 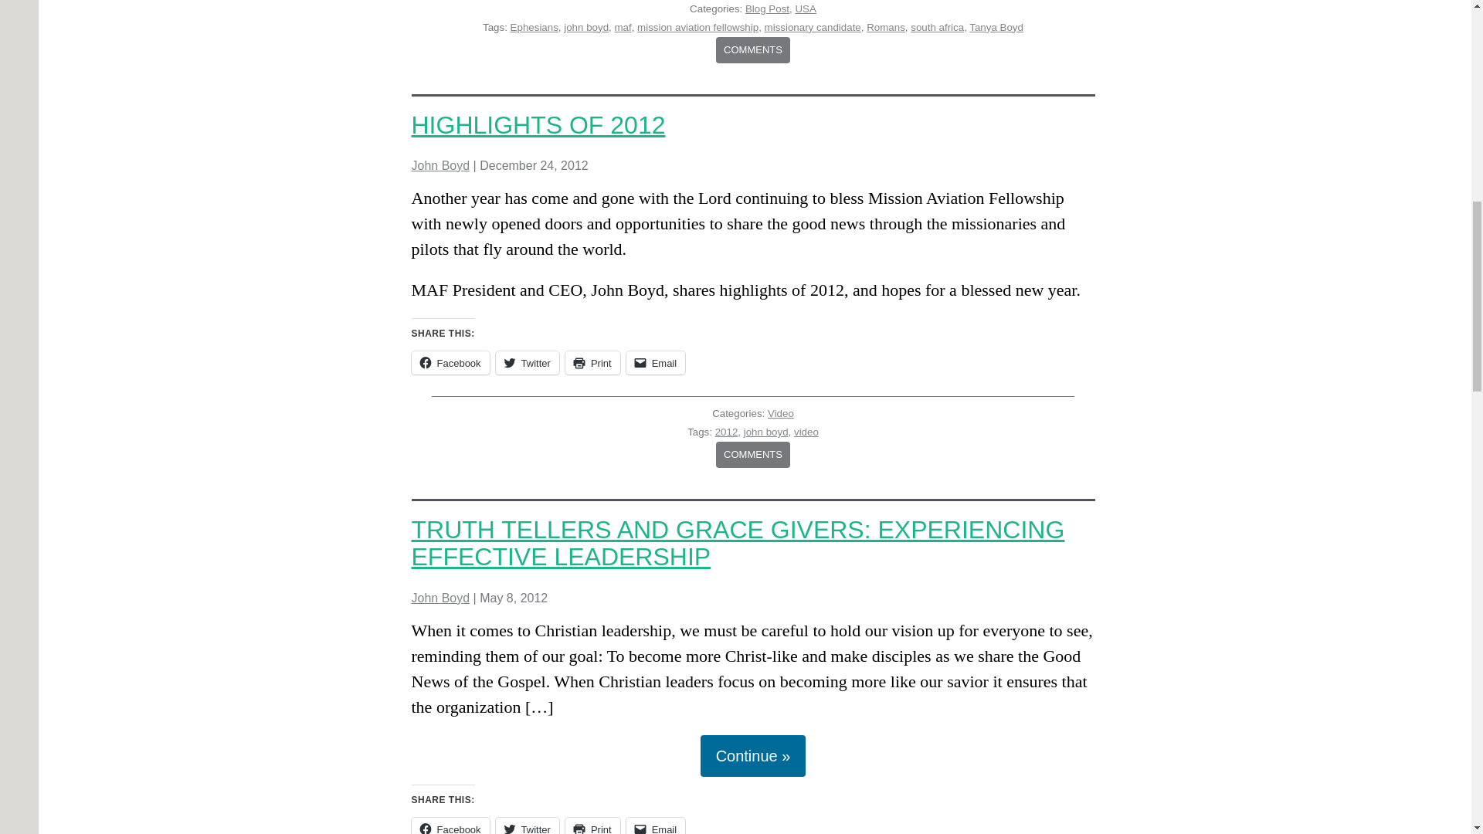 I want to click on Click to share on Twitter, so click(x=527, y=362).